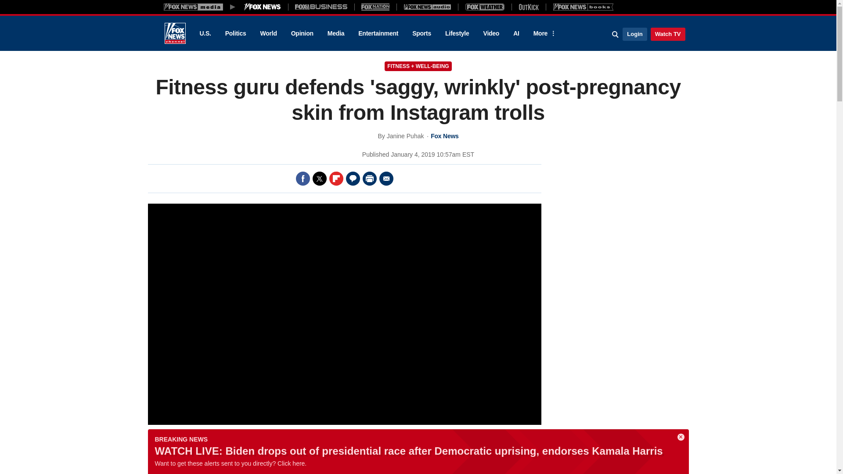 Image resolution: width=843 pixels, height=474 pixels. I want to click on Login, so click(634, 34).